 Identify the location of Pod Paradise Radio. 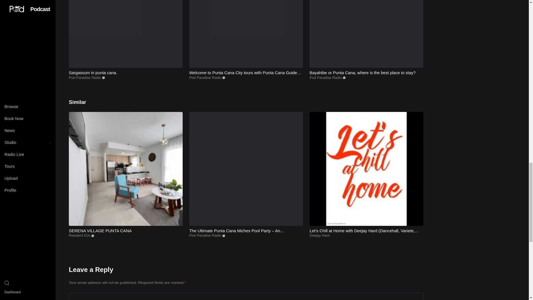
(205, 78).